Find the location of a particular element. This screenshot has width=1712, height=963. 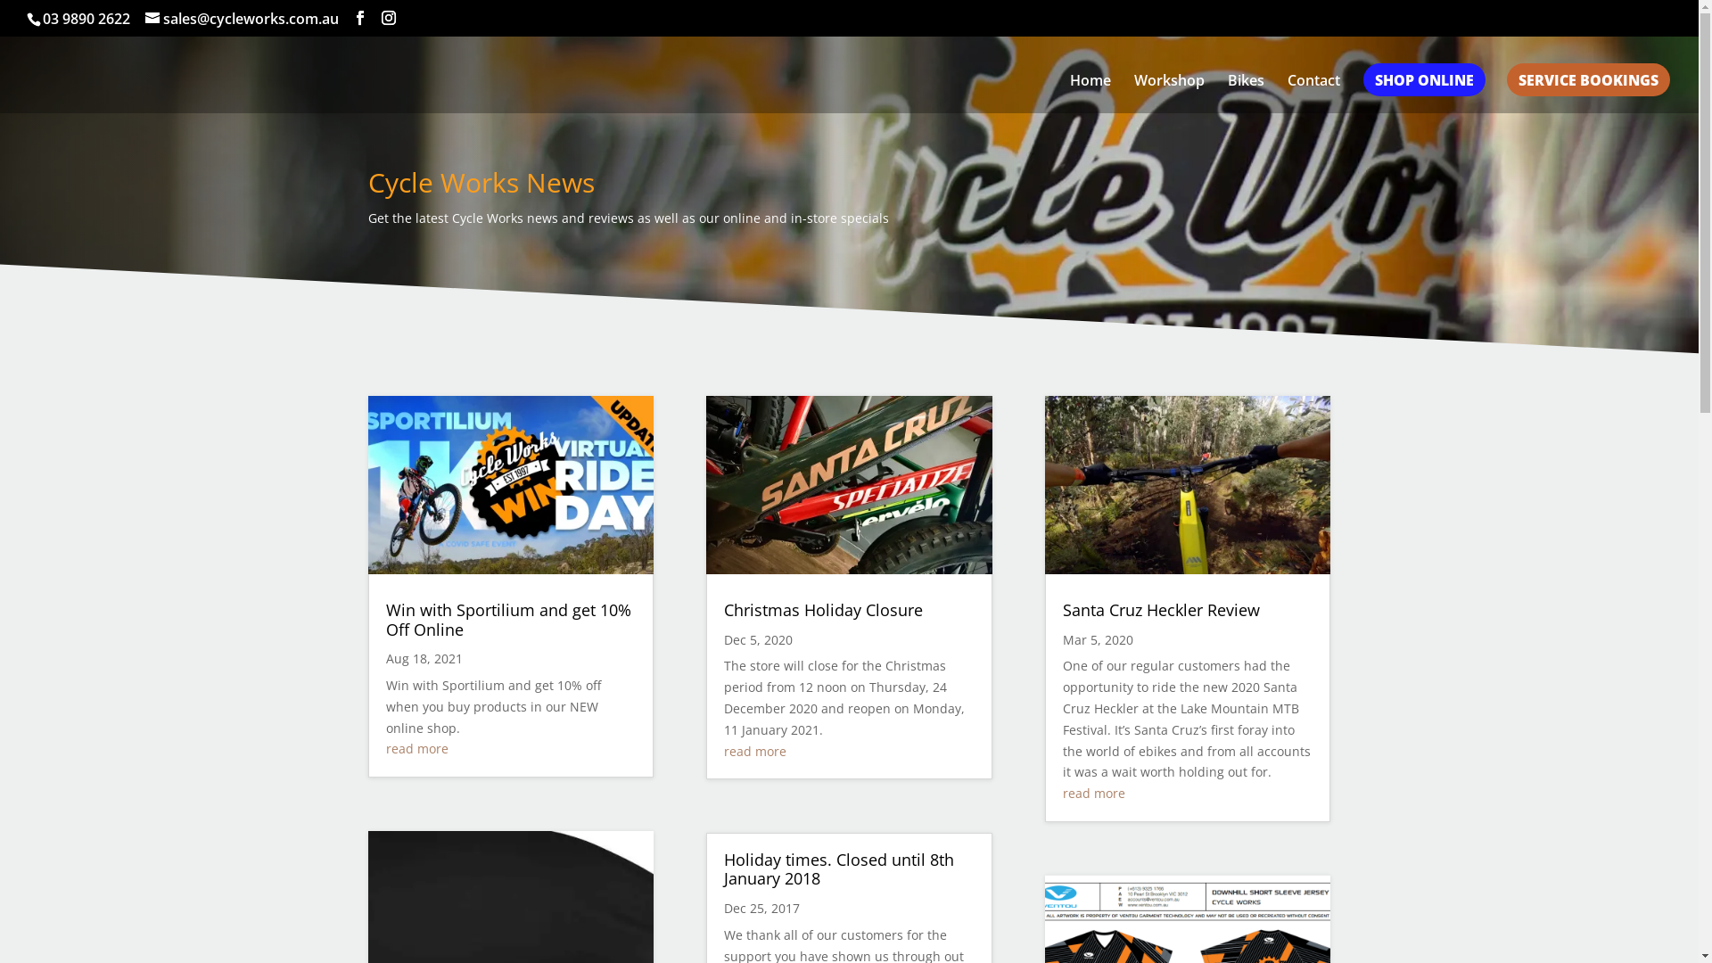

Bikes is located at coordinates (1247, 94).